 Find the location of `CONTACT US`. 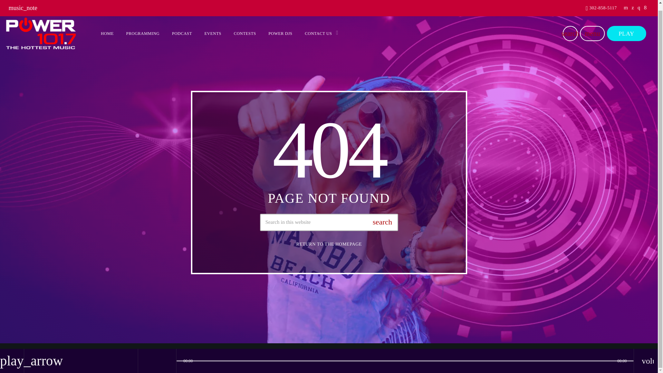

CONTACT US is located at coordinates (319, 28).